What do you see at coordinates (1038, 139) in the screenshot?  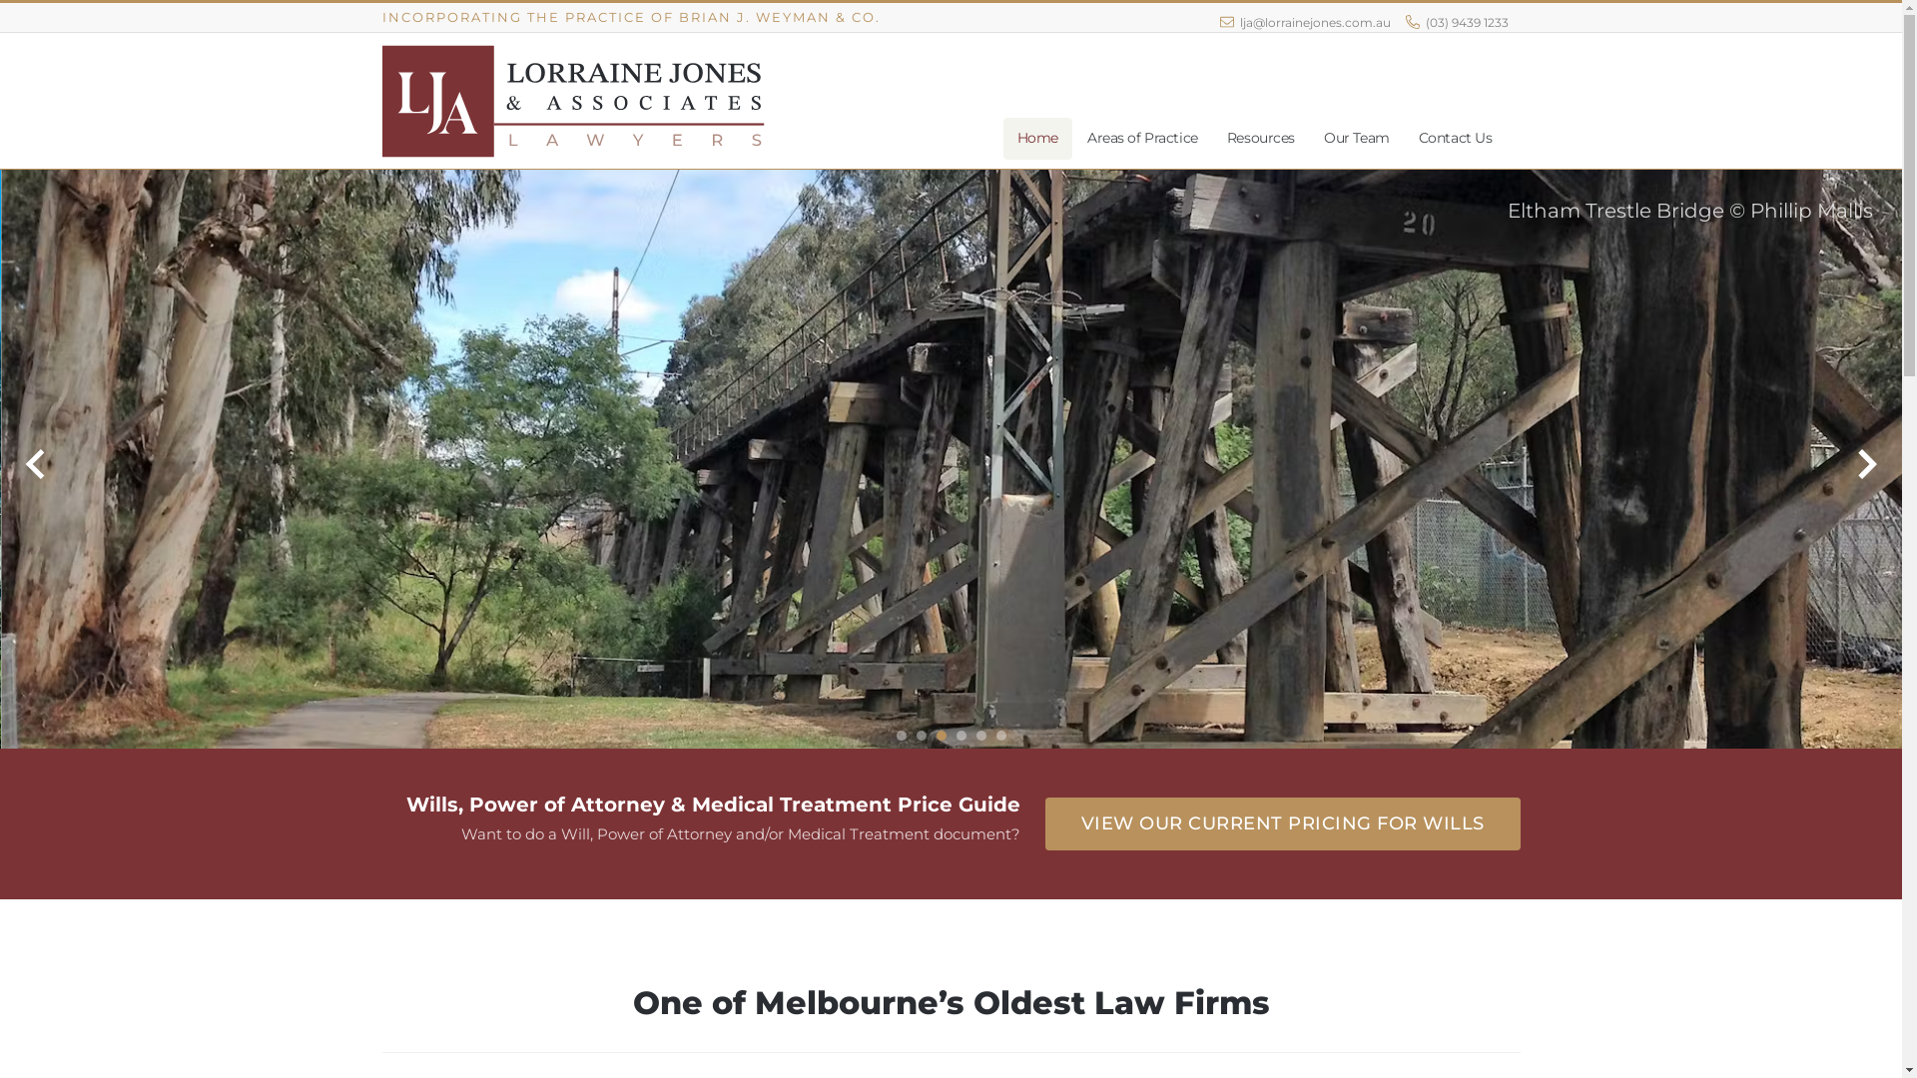 I see `Home` at bounding box center [1038, 139].